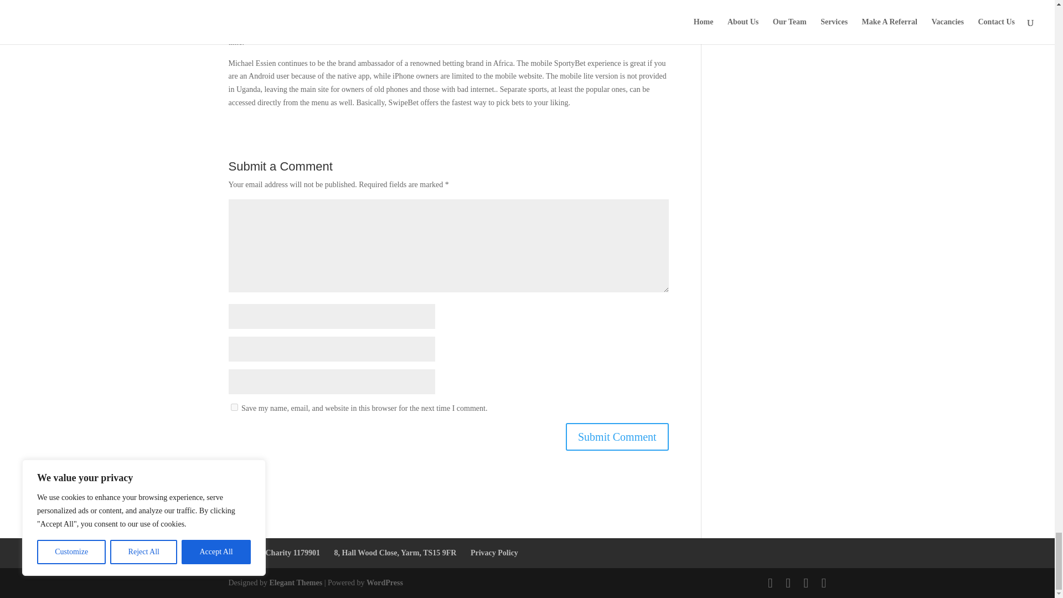  I want to click on Submit Comment, so click(617, 436).